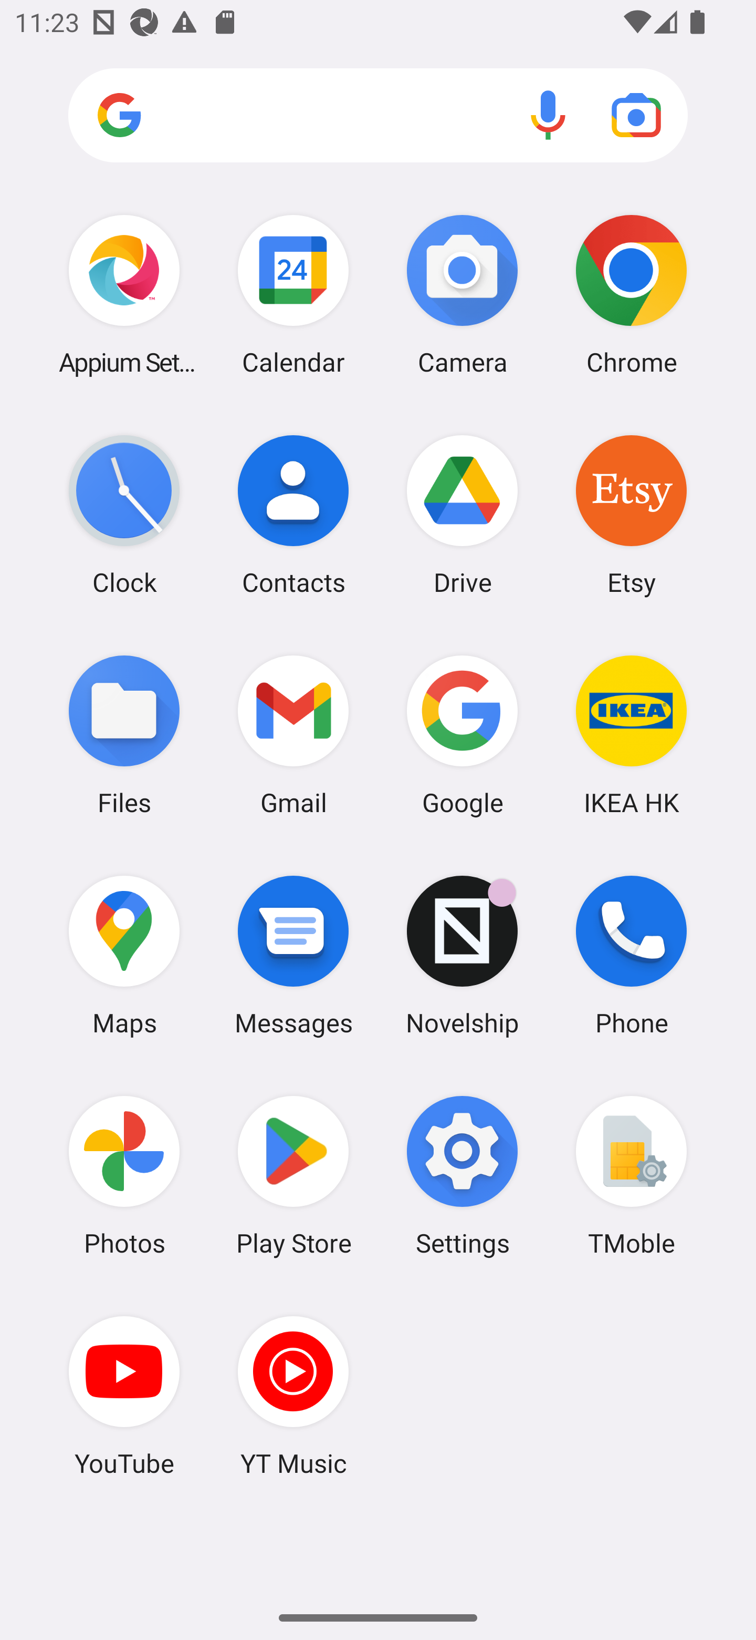  Describe the element at coordinates (631, 515) in the screenshot. I see `Etsy` at that location.